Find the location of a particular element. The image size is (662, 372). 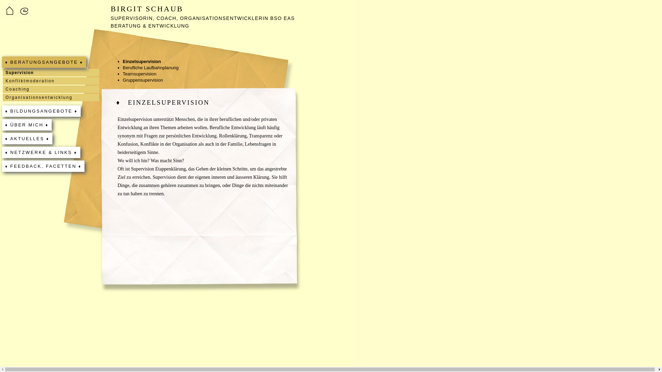

Coaching is located at coordinates (51, 89).